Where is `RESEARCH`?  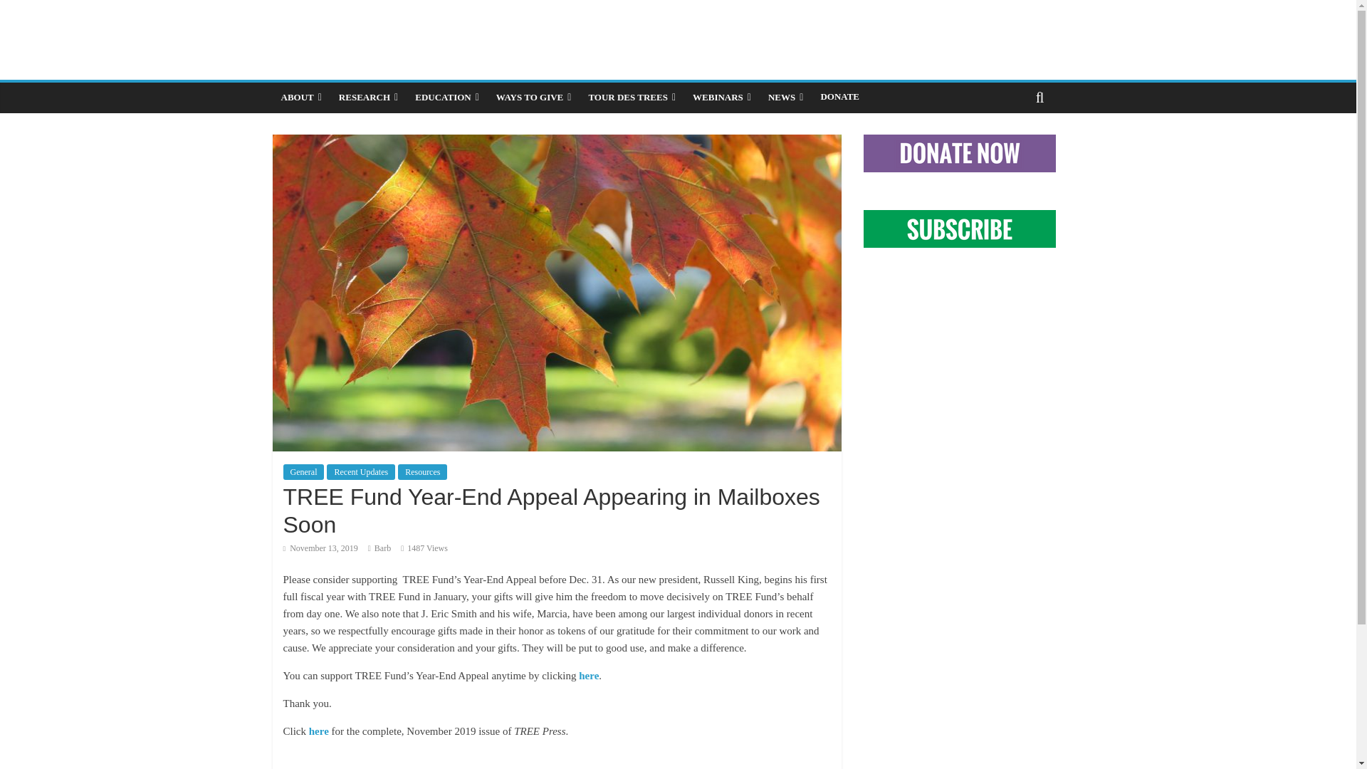
RESEARCH is located at coordinates (368, 97).